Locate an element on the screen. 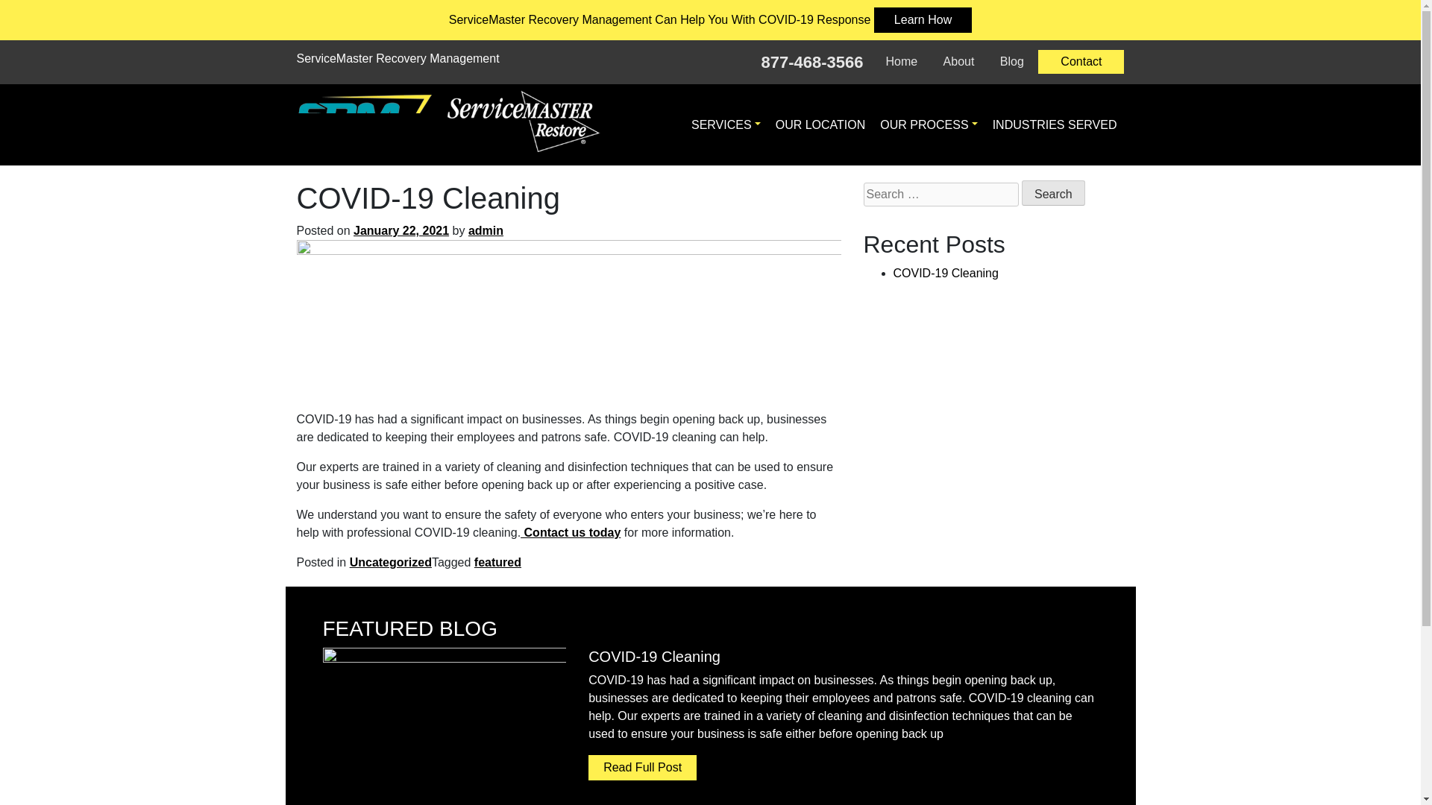 Image resolution: width=1432 pixels, height=805 pixels. SERVICES is located at coordinates (726, 124).